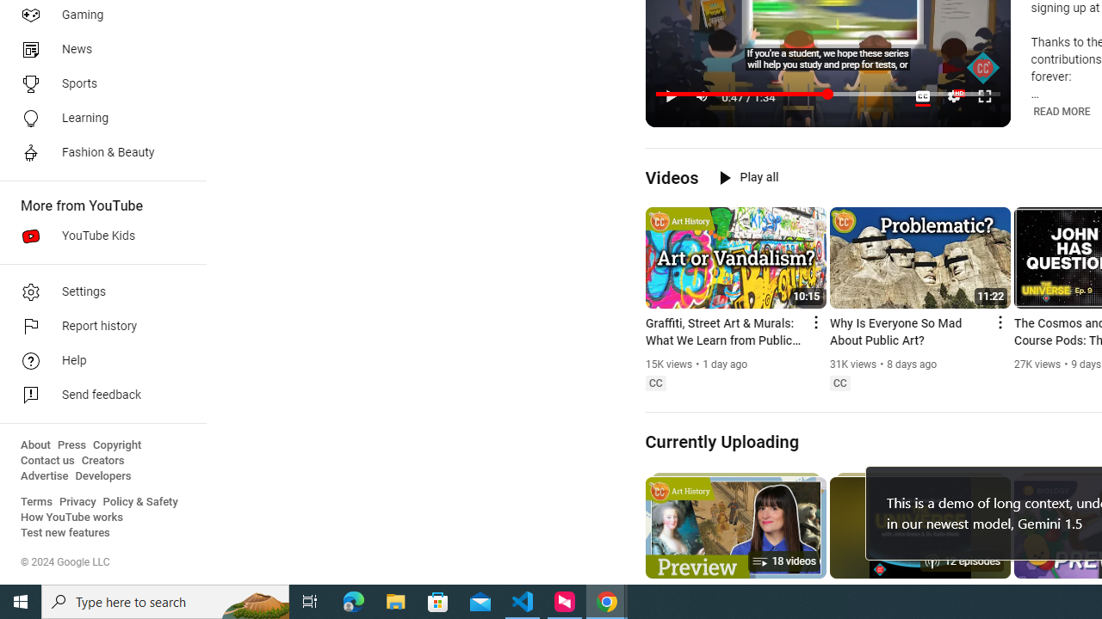 This screenshot has width=1102, height=619. What do you see at coordinates (48, 461) in the screenshot?
I see `Contact us` at bounding box center [48, 461].